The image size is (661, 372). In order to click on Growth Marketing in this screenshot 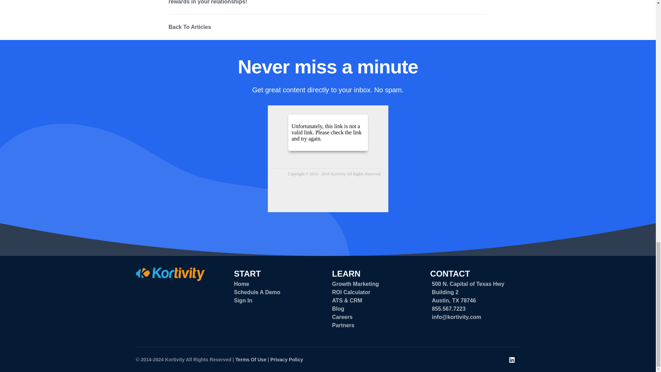, I will do `click(355, 284)`.